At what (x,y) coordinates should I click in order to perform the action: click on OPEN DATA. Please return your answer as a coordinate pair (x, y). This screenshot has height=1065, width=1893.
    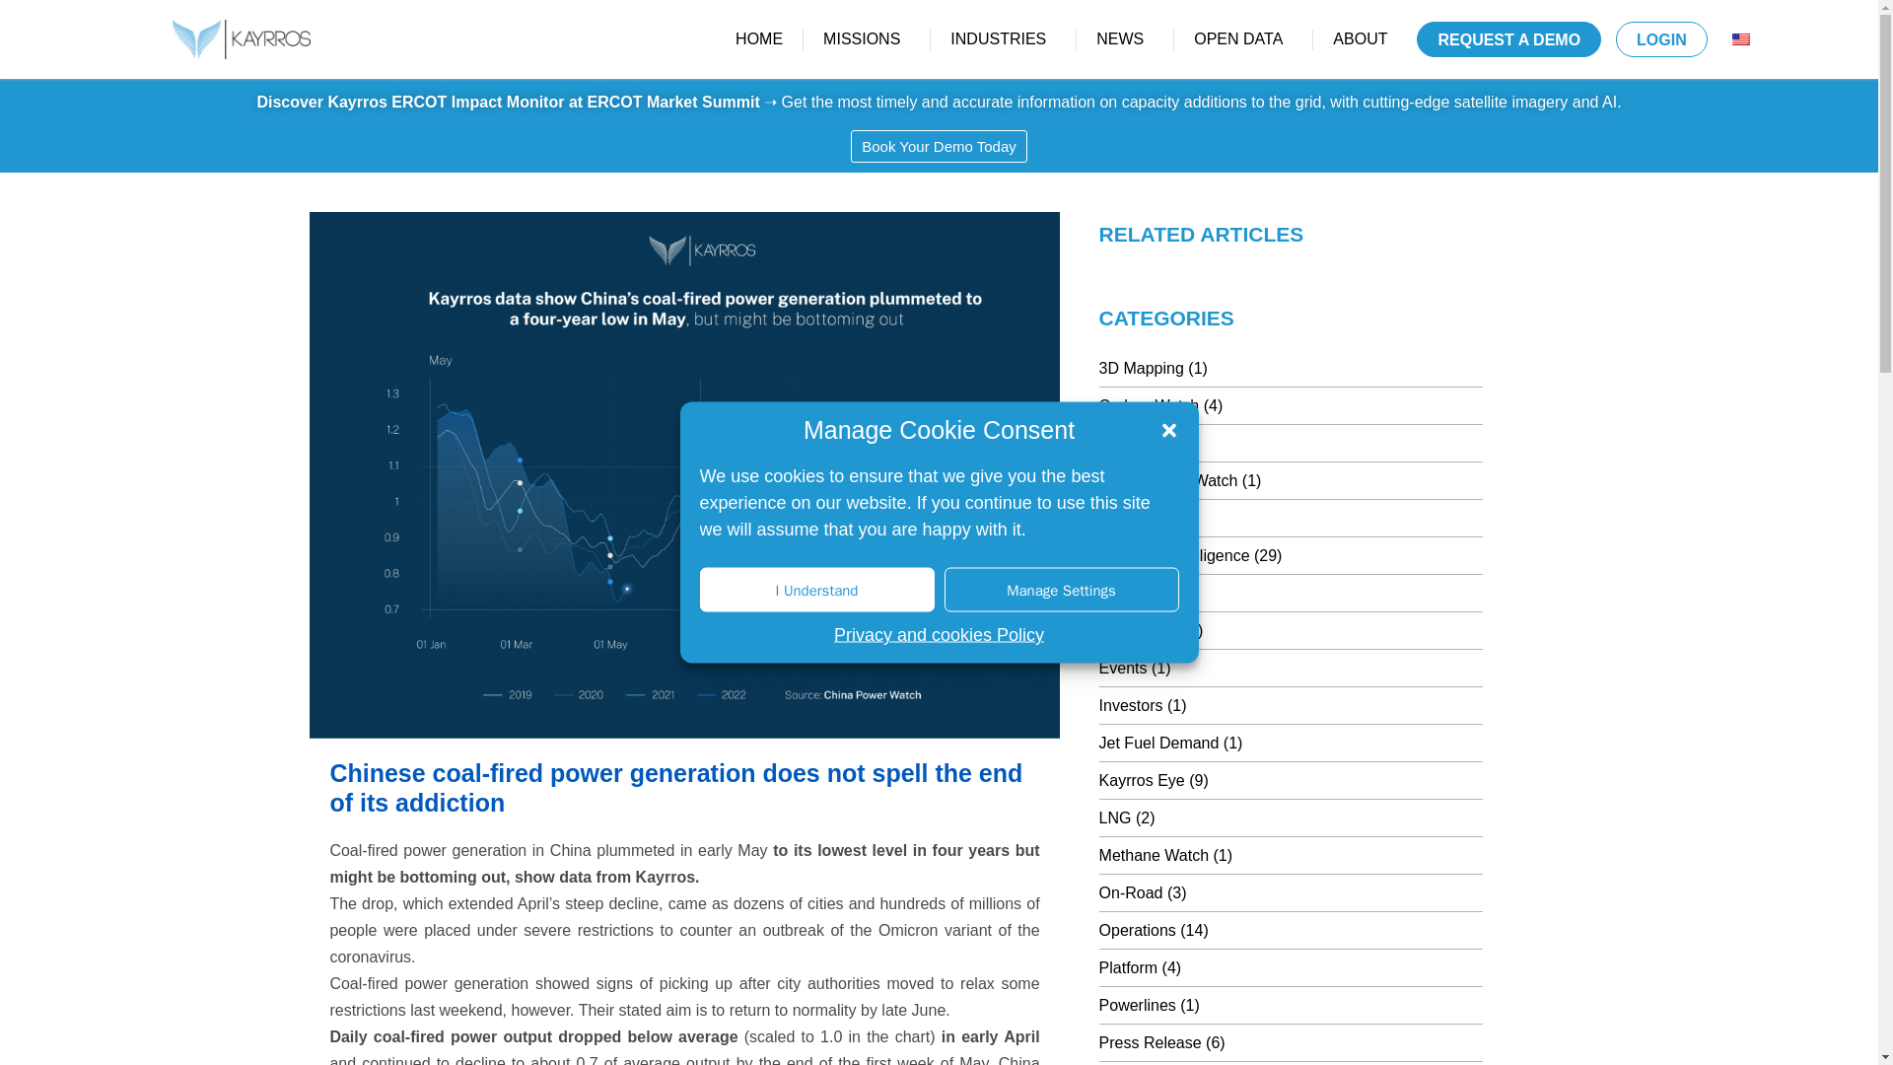
    Looking at the image, I should click on (1242, 38).